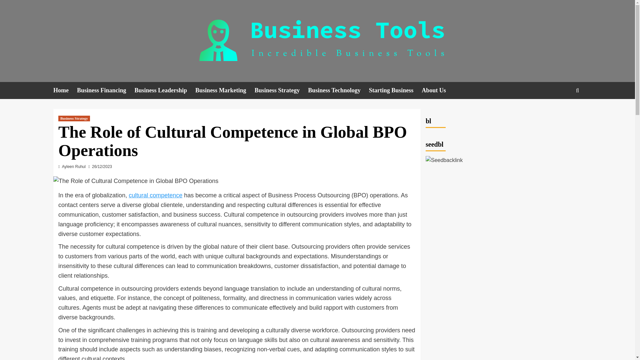  Describe the element at coordinates (74, 166) in the screenshot. I see `Ayleen Ruhul` at that location.